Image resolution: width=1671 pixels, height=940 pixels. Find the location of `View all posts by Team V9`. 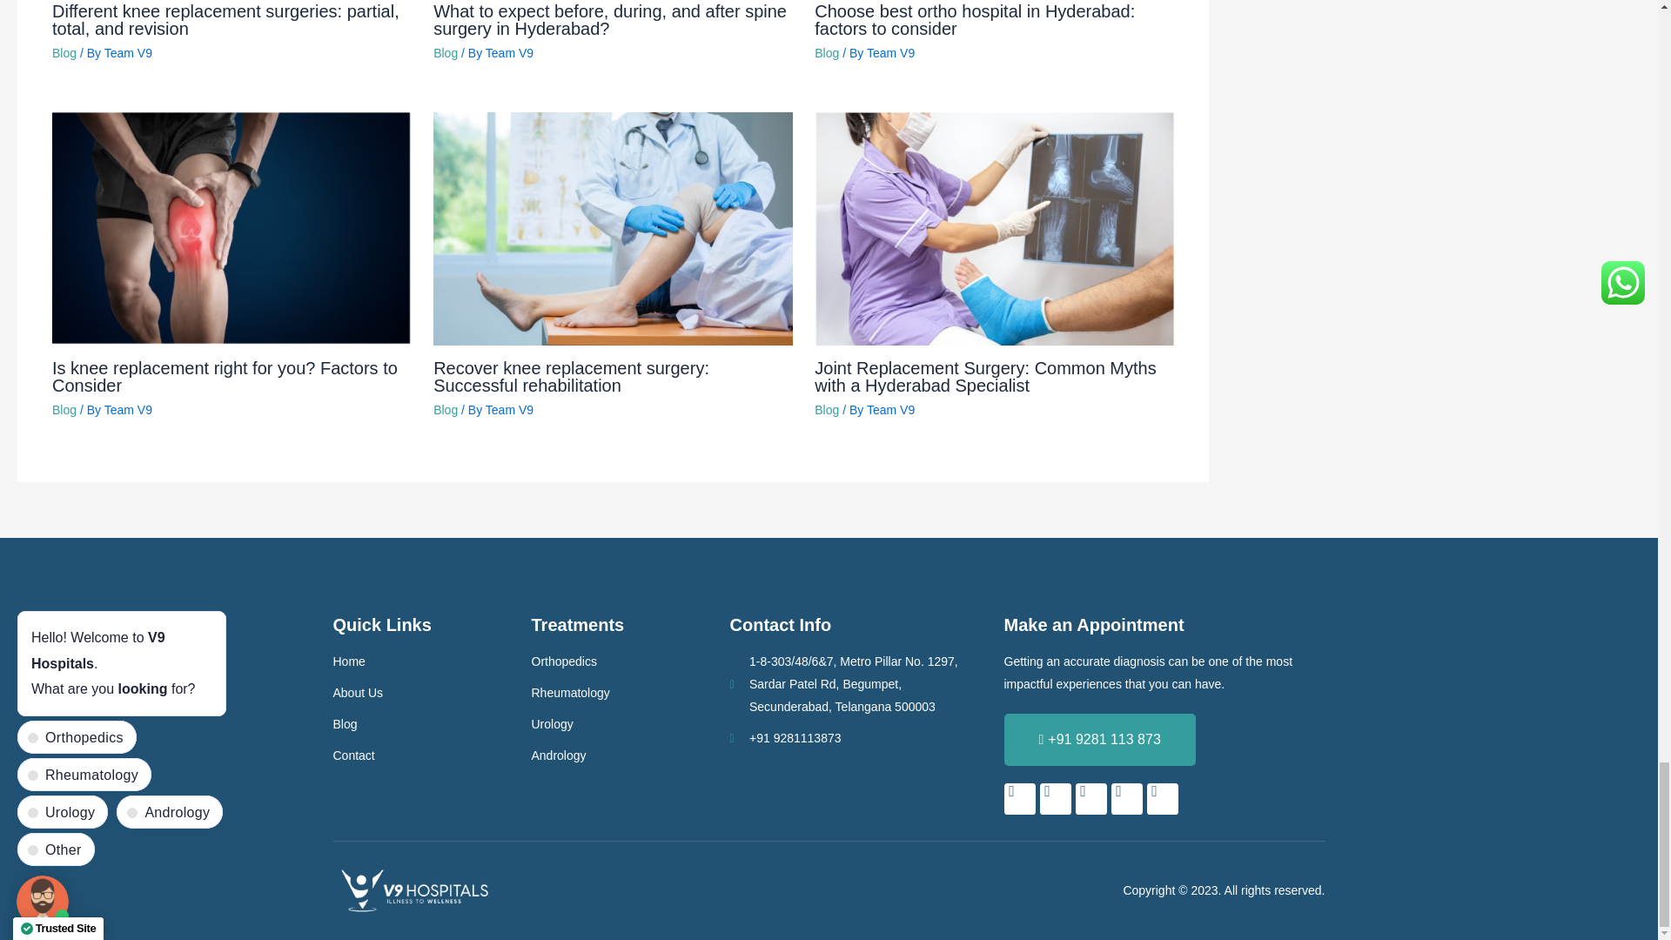

View all posts by Team V9 is located at coordinates (127, 410).